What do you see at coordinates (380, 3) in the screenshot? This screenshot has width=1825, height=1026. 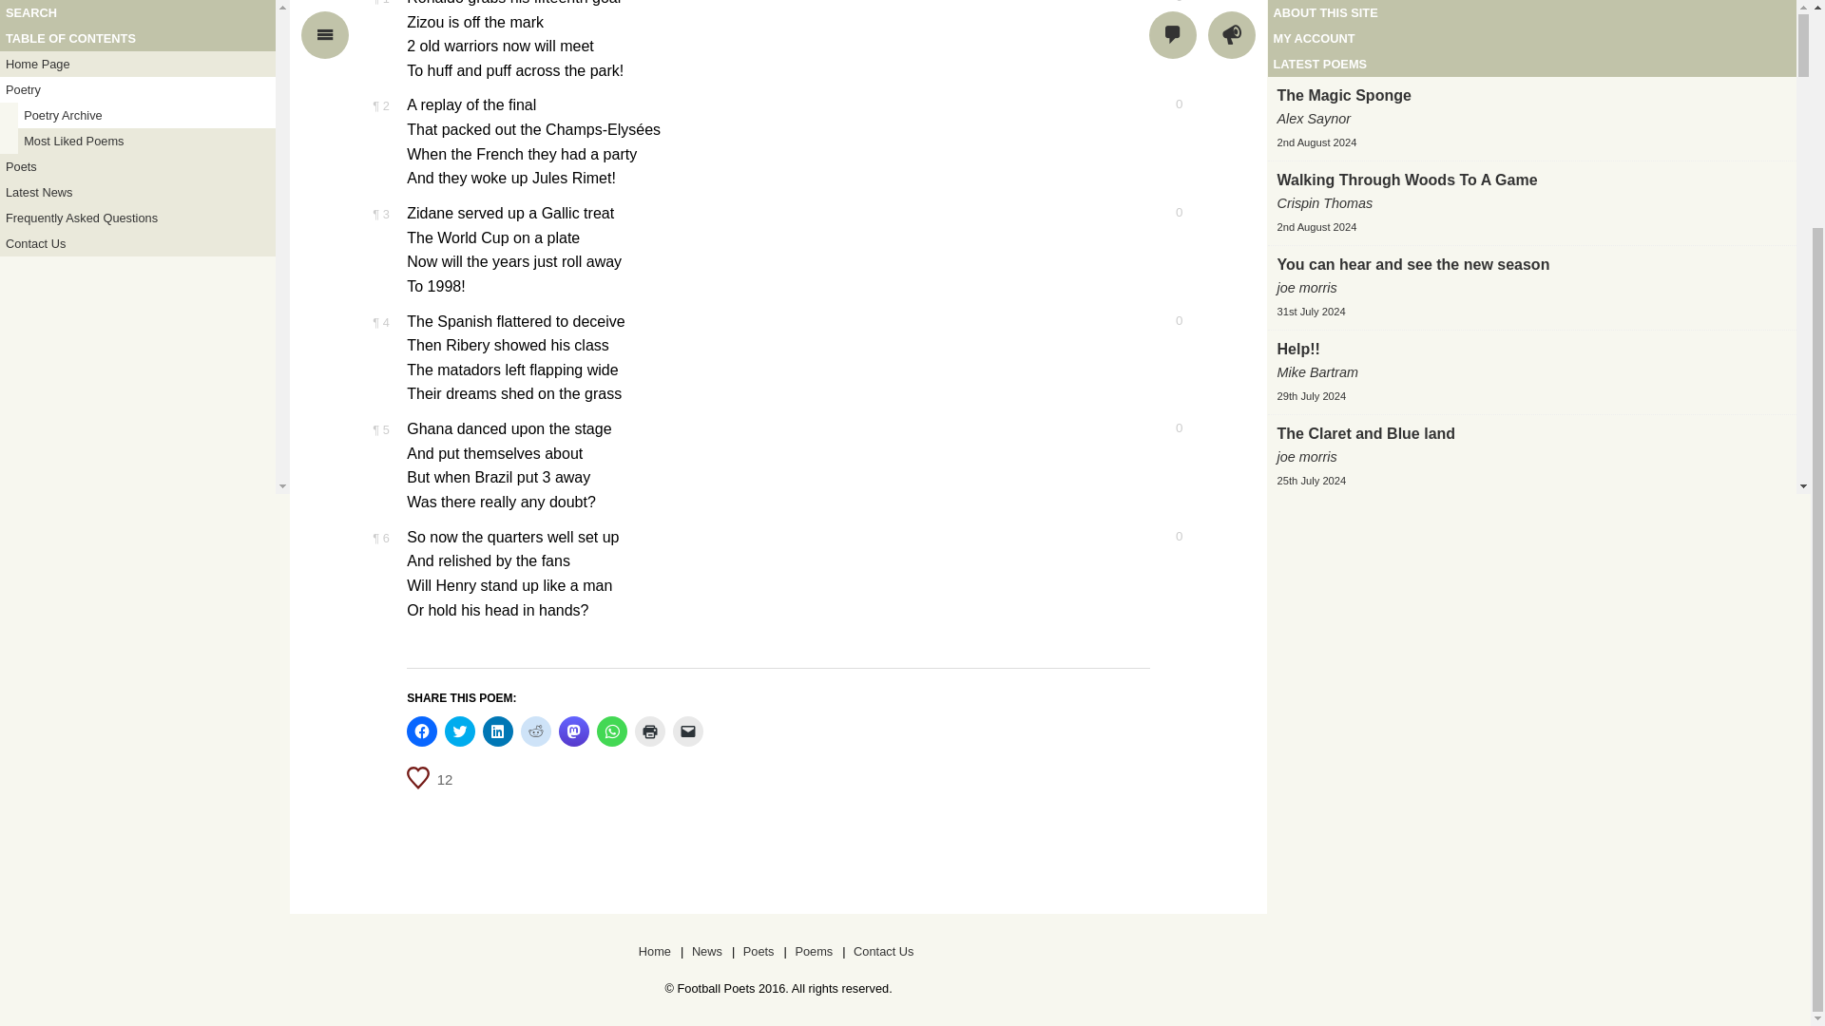 I see `Permalink for verse 1` at bounding box center [380, 3].